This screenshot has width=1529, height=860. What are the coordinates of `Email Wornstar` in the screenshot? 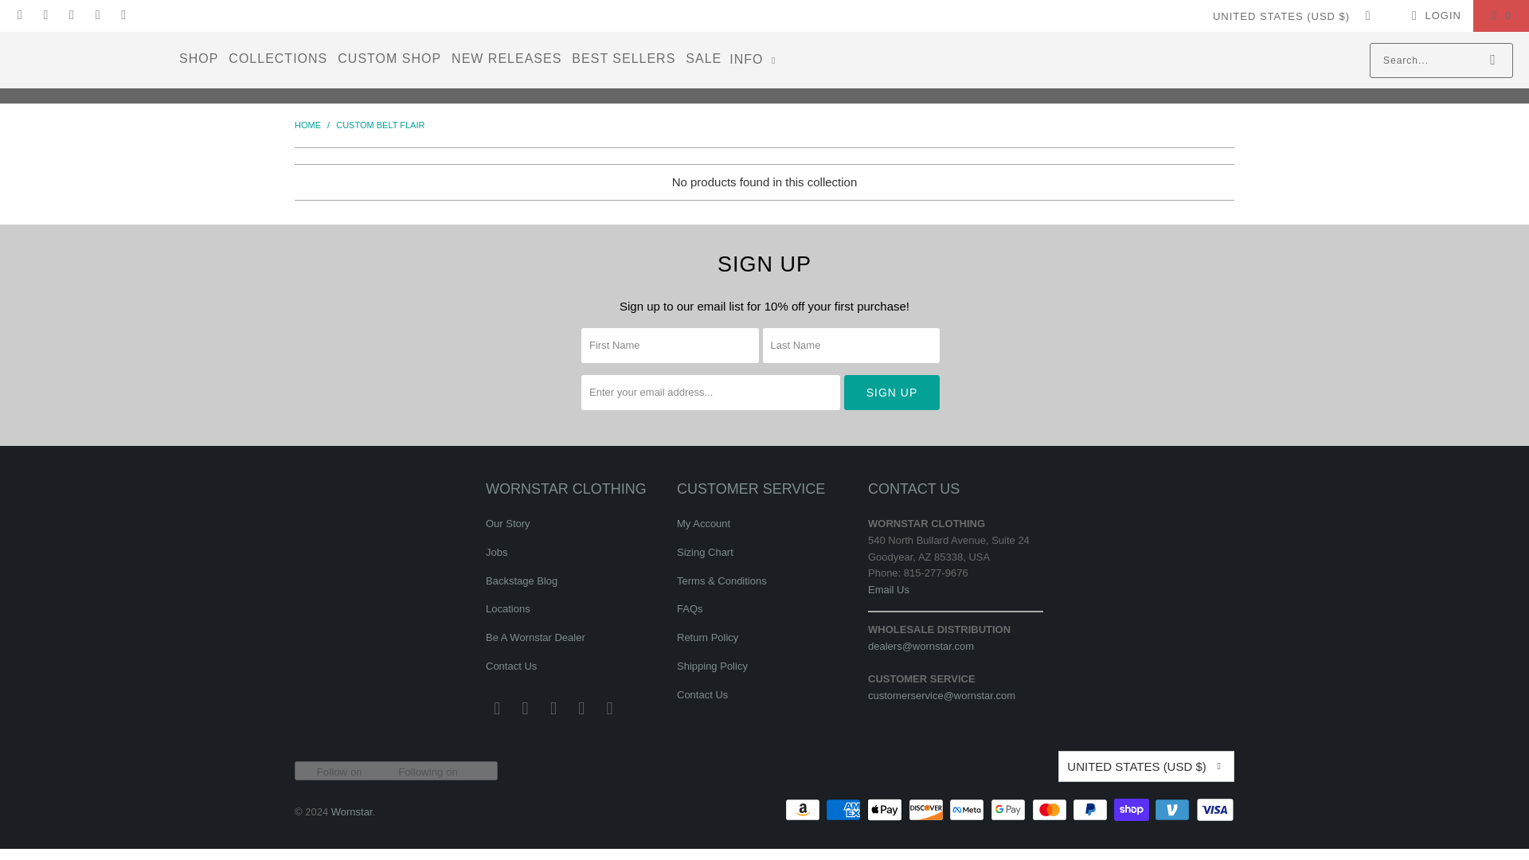 It's located at (19, 15).